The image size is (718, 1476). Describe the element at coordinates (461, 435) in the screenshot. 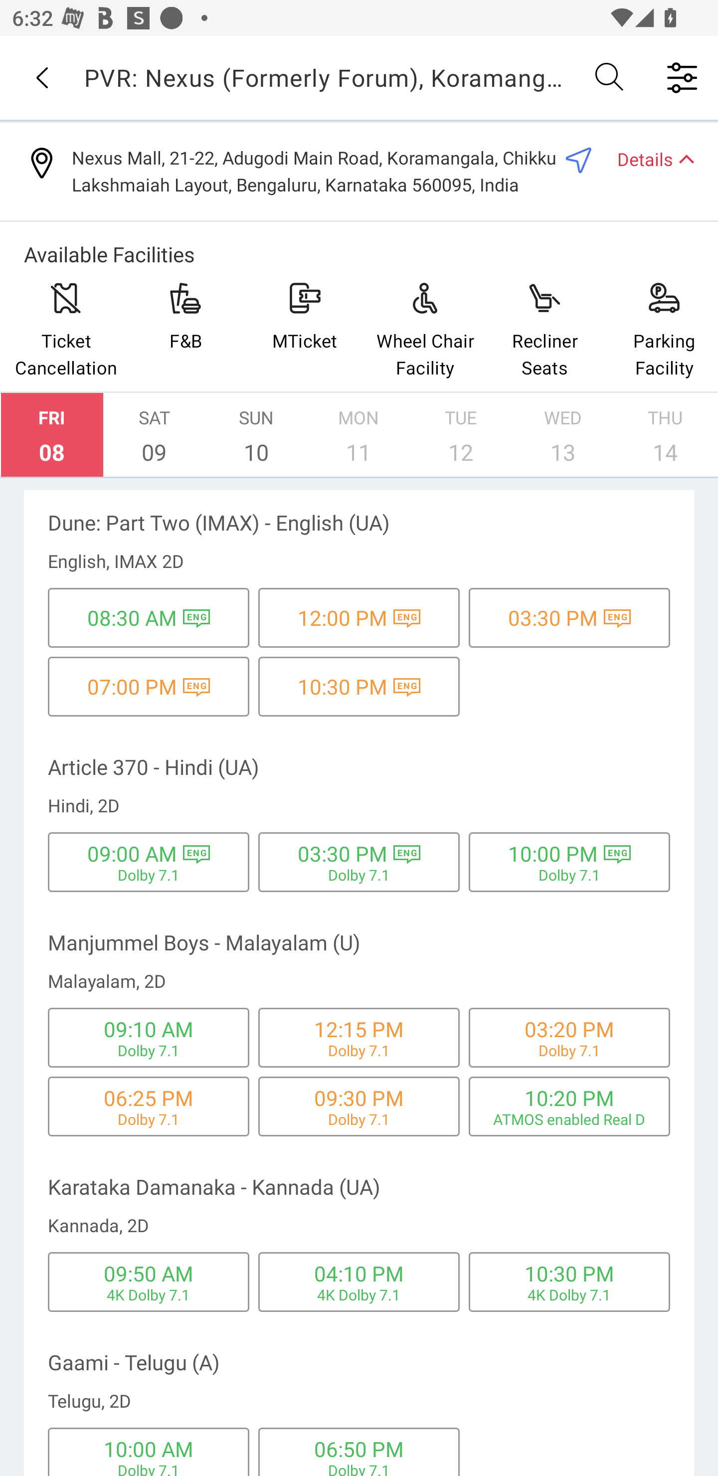

I see `TUE 12 MAR` at that location.